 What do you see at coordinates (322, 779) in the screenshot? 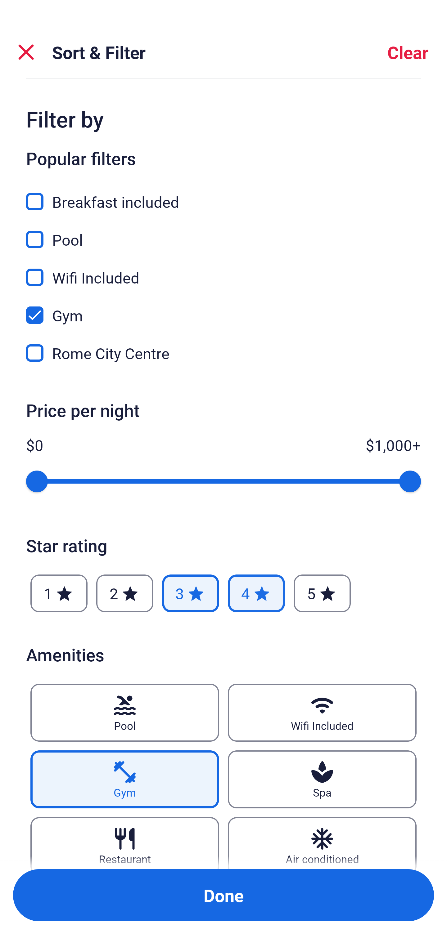
I see `Spa` at bounding box center [322, 779].